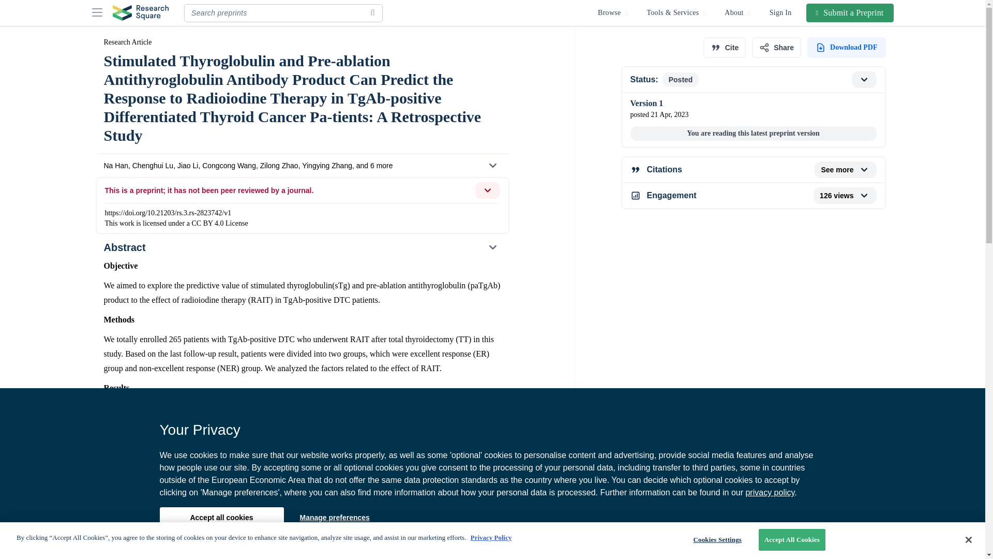  I want to click on privacy policy, so click(770, 492).